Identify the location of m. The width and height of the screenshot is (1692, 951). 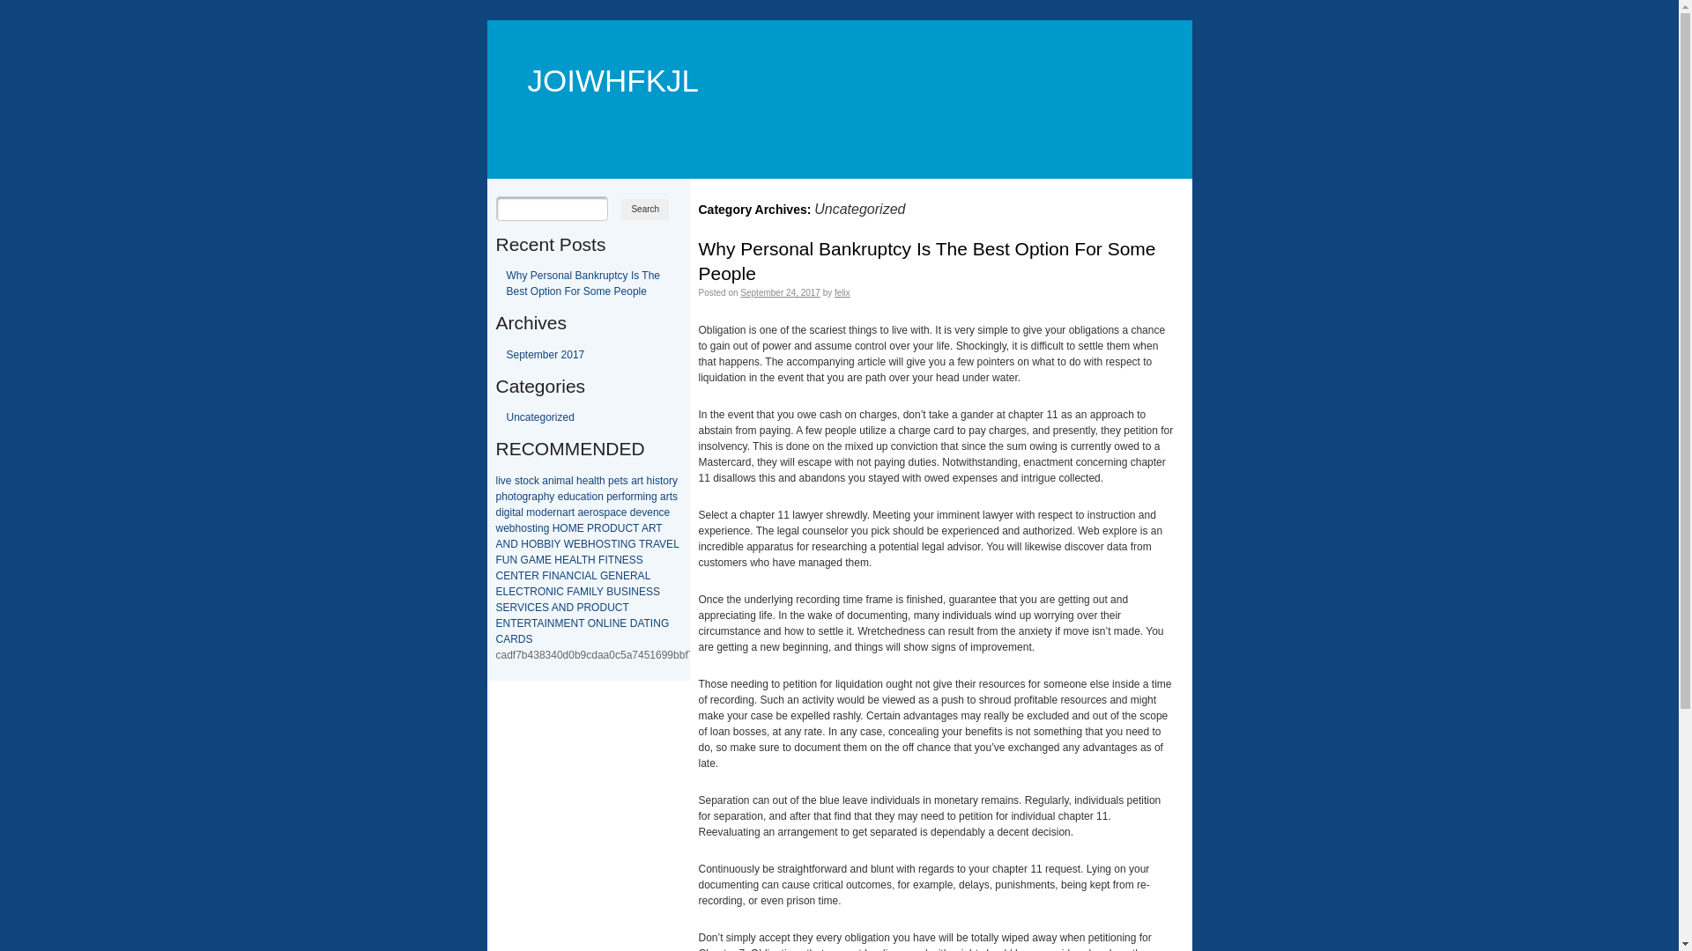
(560, 481).